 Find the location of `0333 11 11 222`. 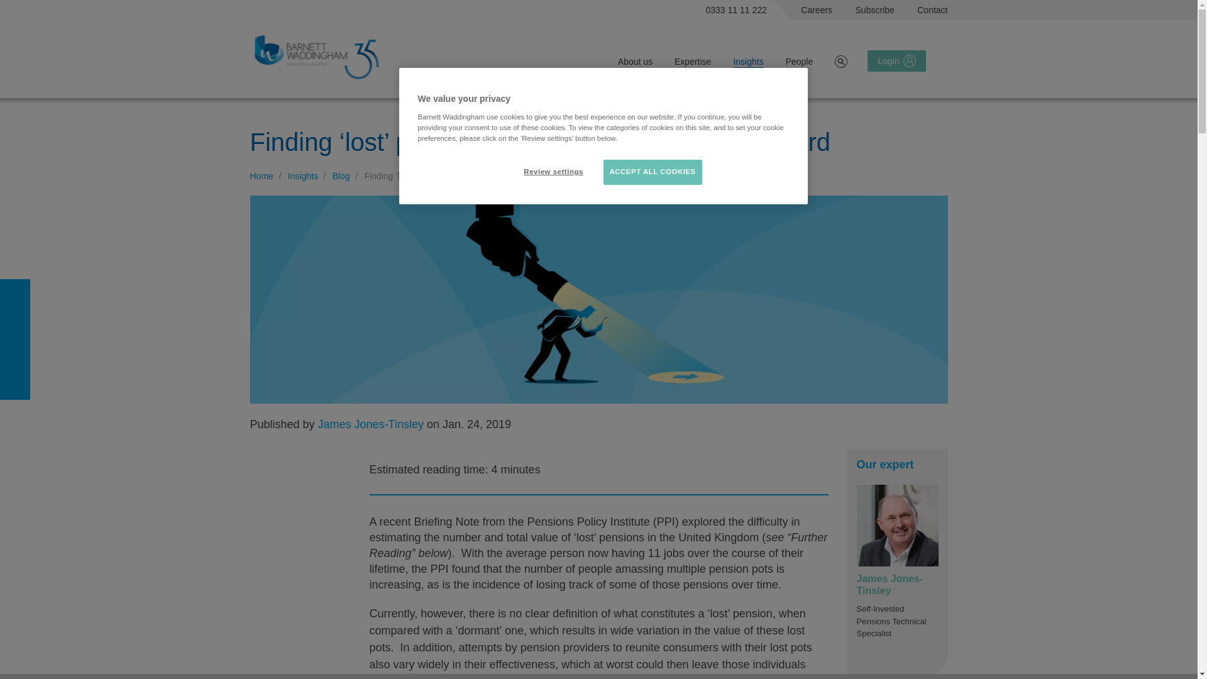

0333 11 11 222 is located at coordinates (737, 10).